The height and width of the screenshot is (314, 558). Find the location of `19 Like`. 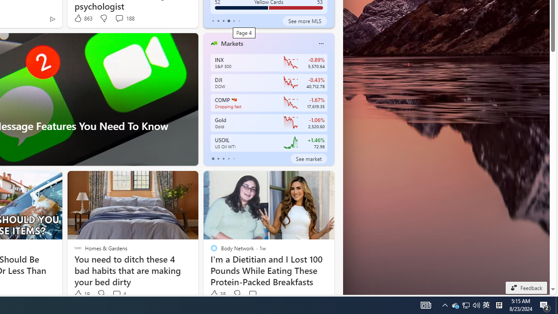

19 Like is located at coordinates (81, 294).